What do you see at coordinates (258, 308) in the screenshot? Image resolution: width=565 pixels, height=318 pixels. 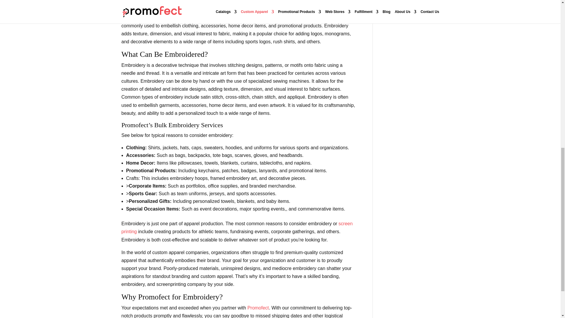 I see `Promofect` at bounding box center [258, 308].